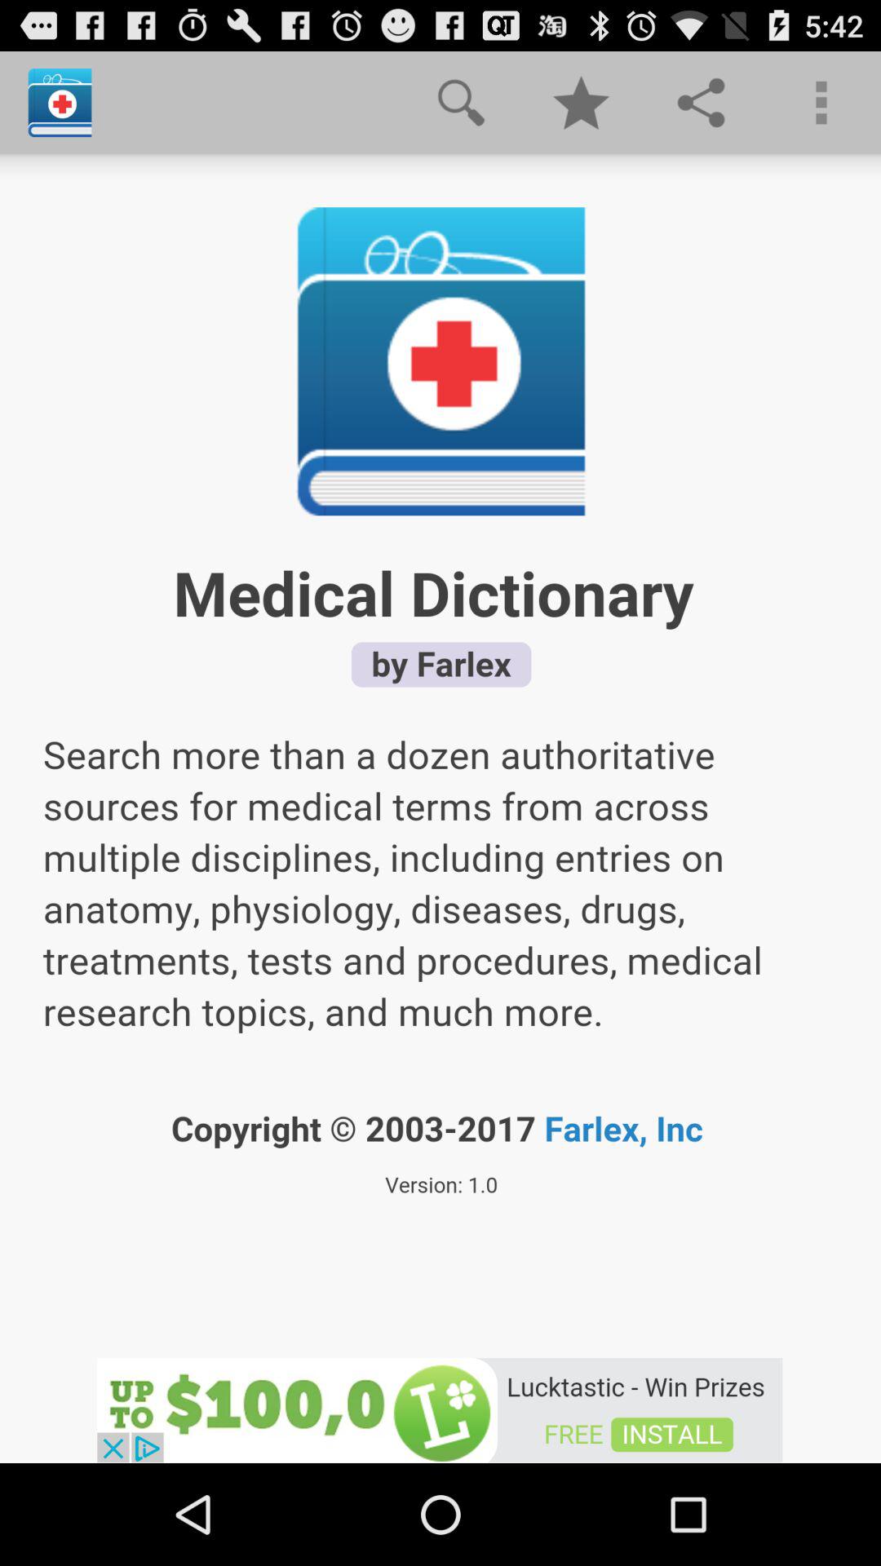 The image size is (881, 1566). Describe the element at coordinates (440, 1409) in the screenshot. I see `go to the lucktastic app page` at that location.